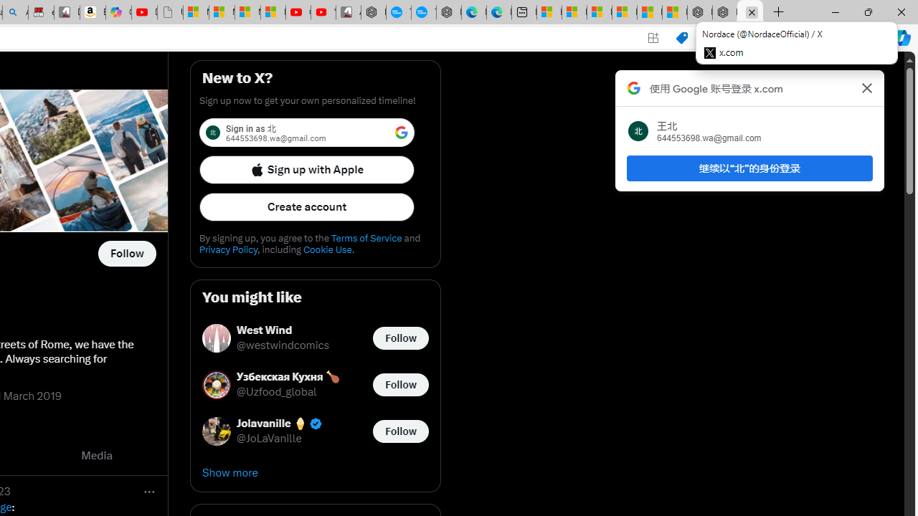 This screenshot has width=918, height=516. I want to click on Follow @NordaceOfficial, so click(126, 254).